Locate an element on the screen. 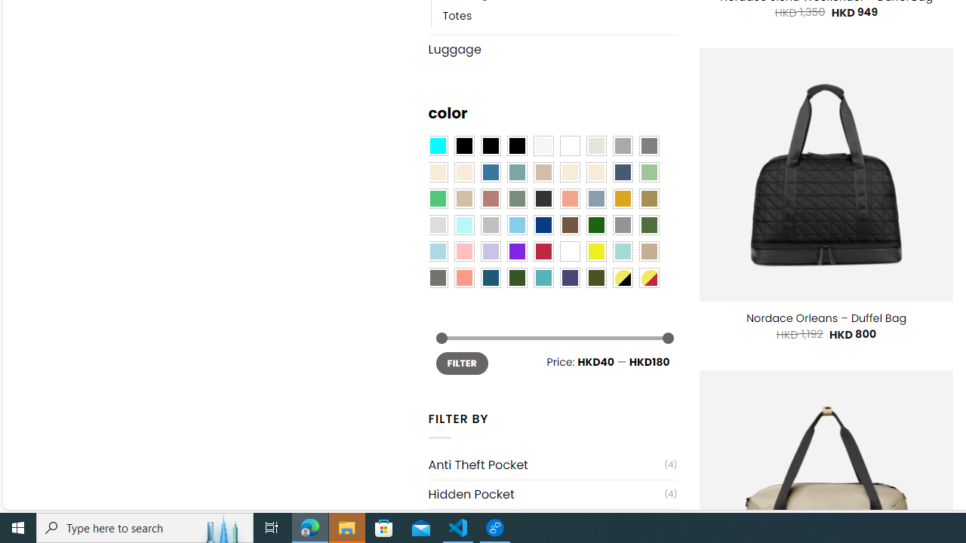 The height and width of the screenshot is (543, 966). Coral is located at coordinates (570, 199).